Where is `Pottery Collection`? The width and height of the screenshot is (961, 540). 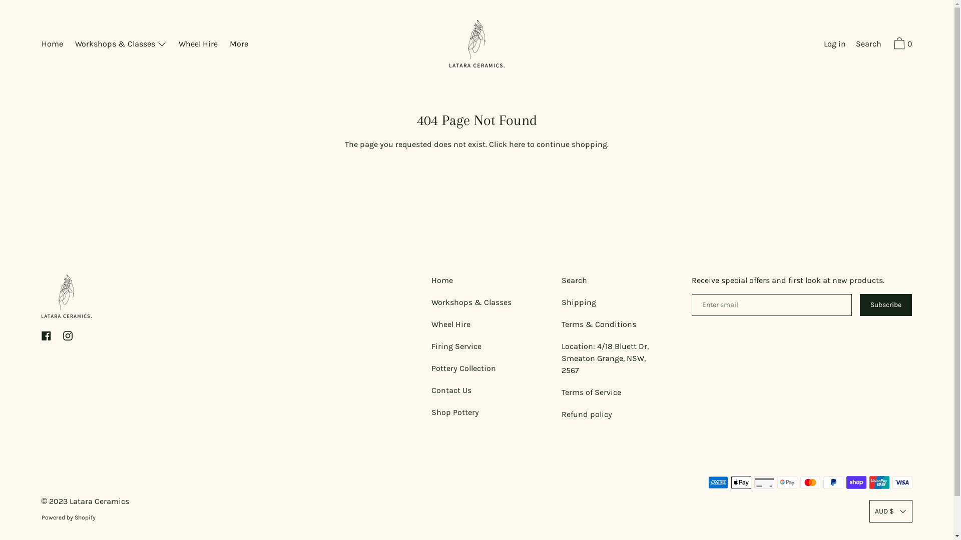 Pottery Collection is located at coordinates (463, 368).